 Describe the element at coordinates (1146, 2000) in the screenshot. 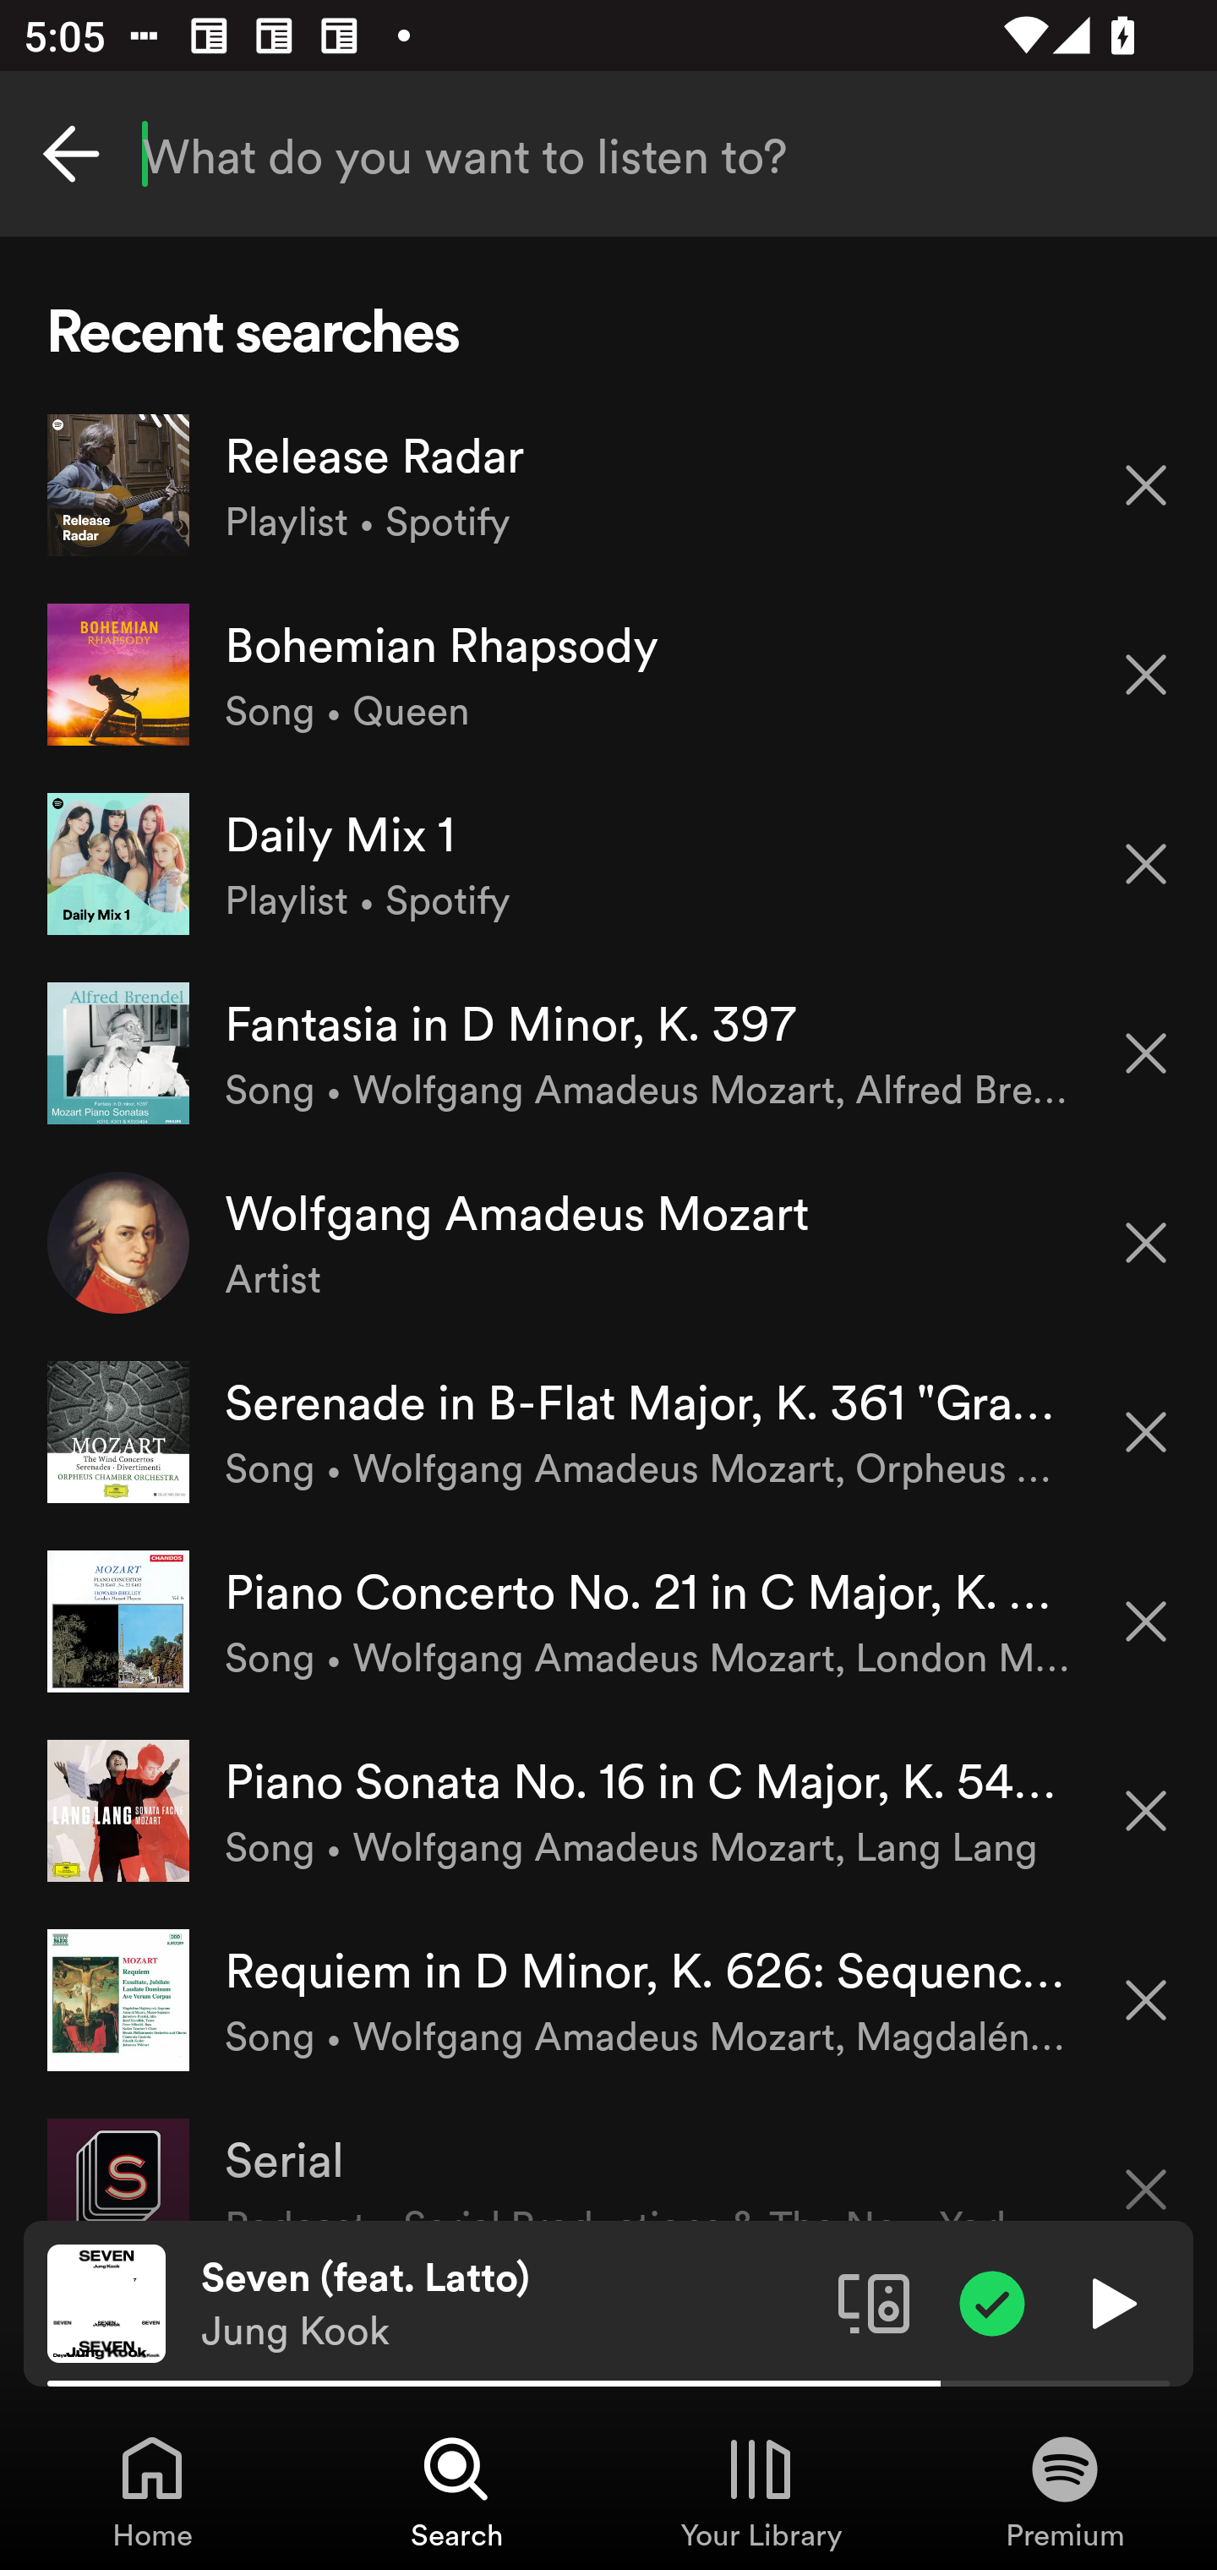

I see `Remove` at that location.